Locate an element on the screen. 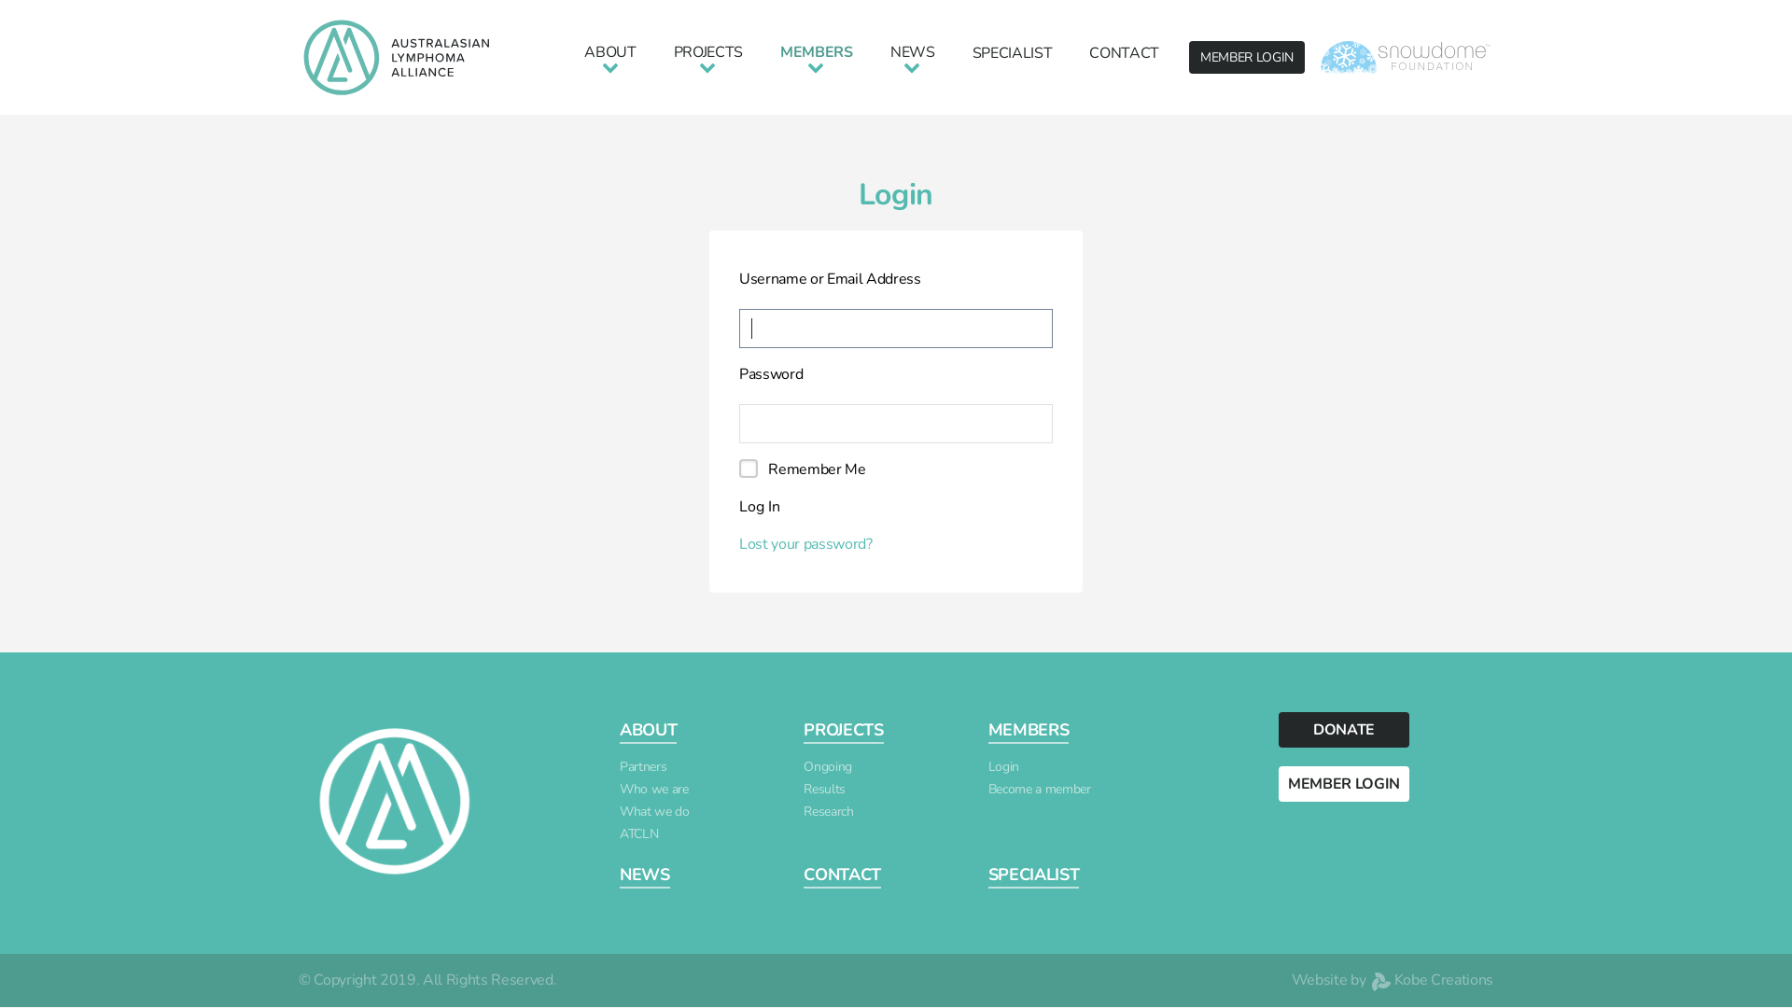  Lost your password? is located at coordinates (806, 544).